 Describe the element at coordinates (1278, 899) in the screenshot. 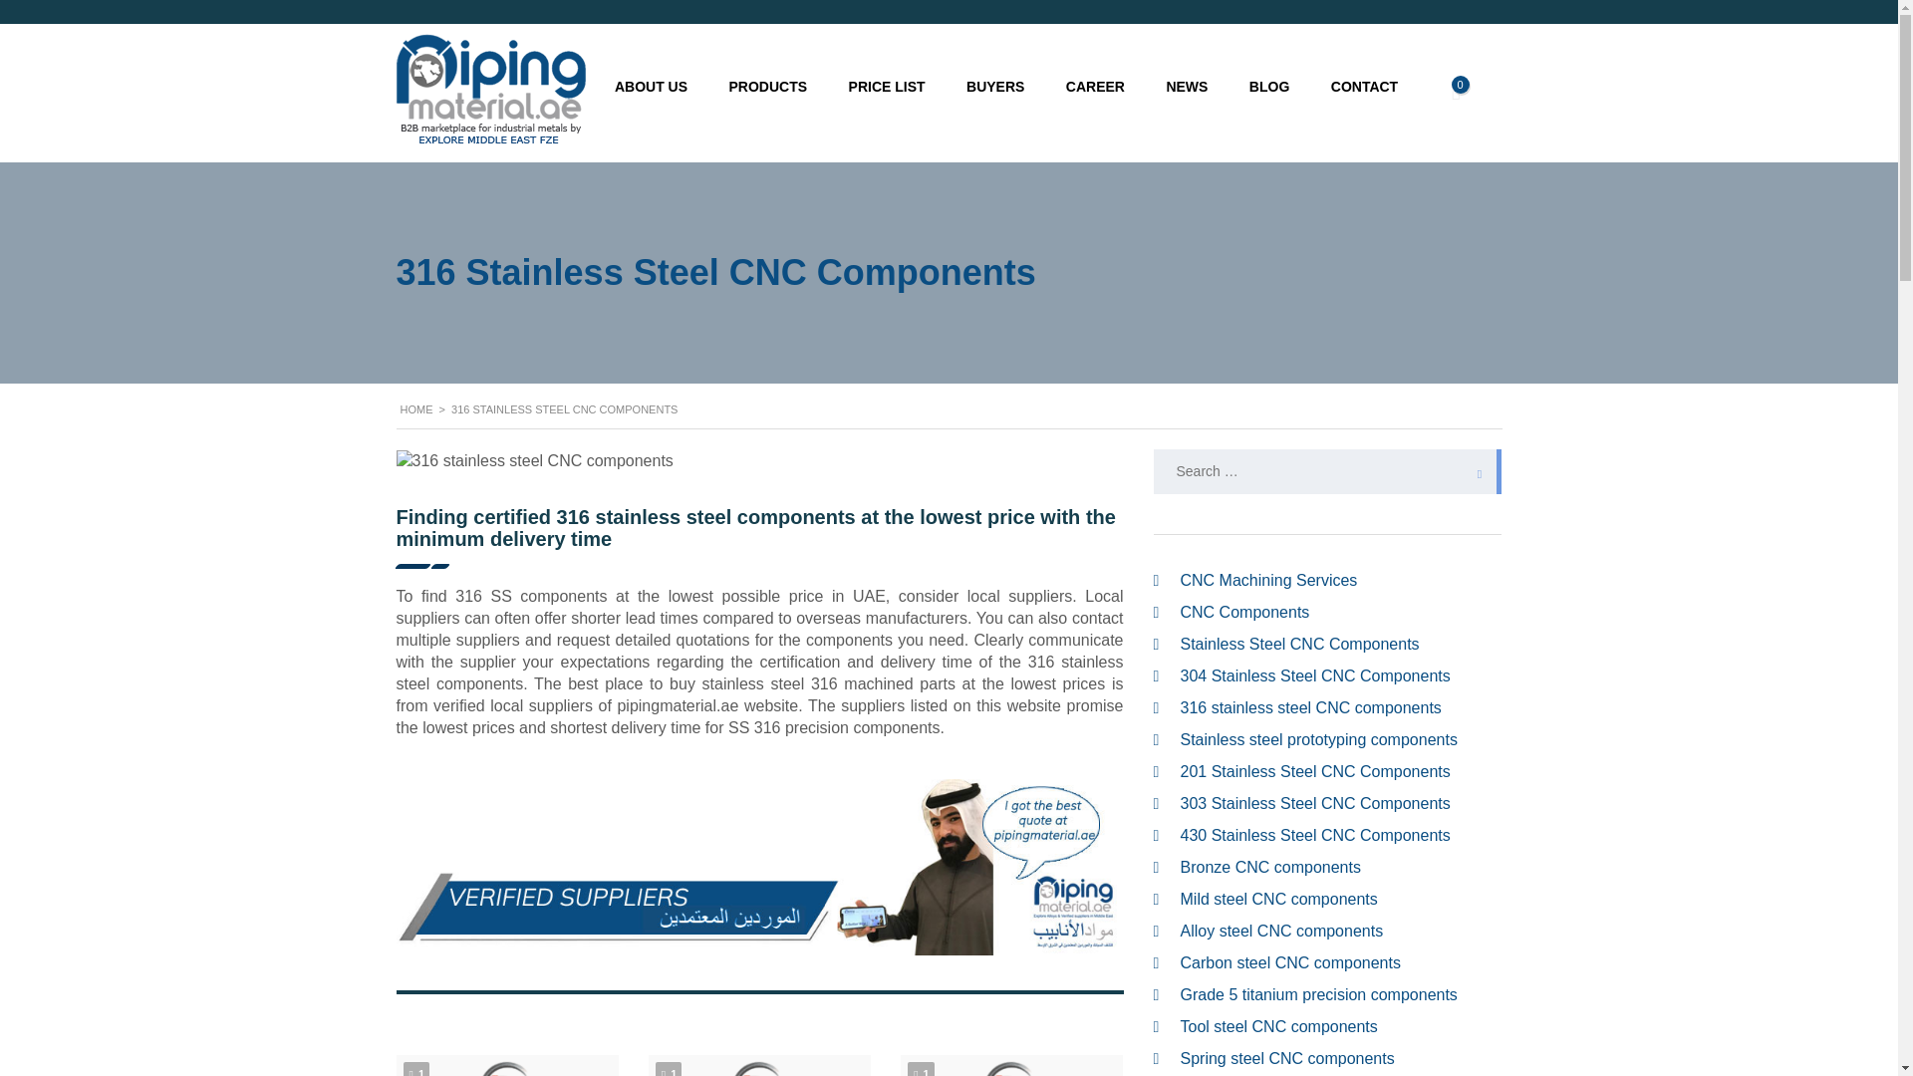

I see `Mild steel CNC components` at that location.